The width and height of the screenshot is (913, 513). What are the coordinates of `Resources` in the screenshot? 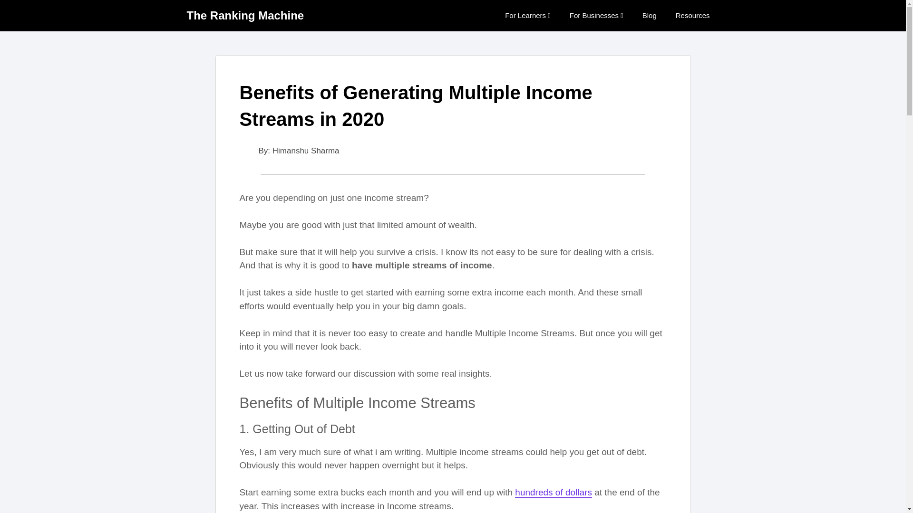 It's located at (692, 15).